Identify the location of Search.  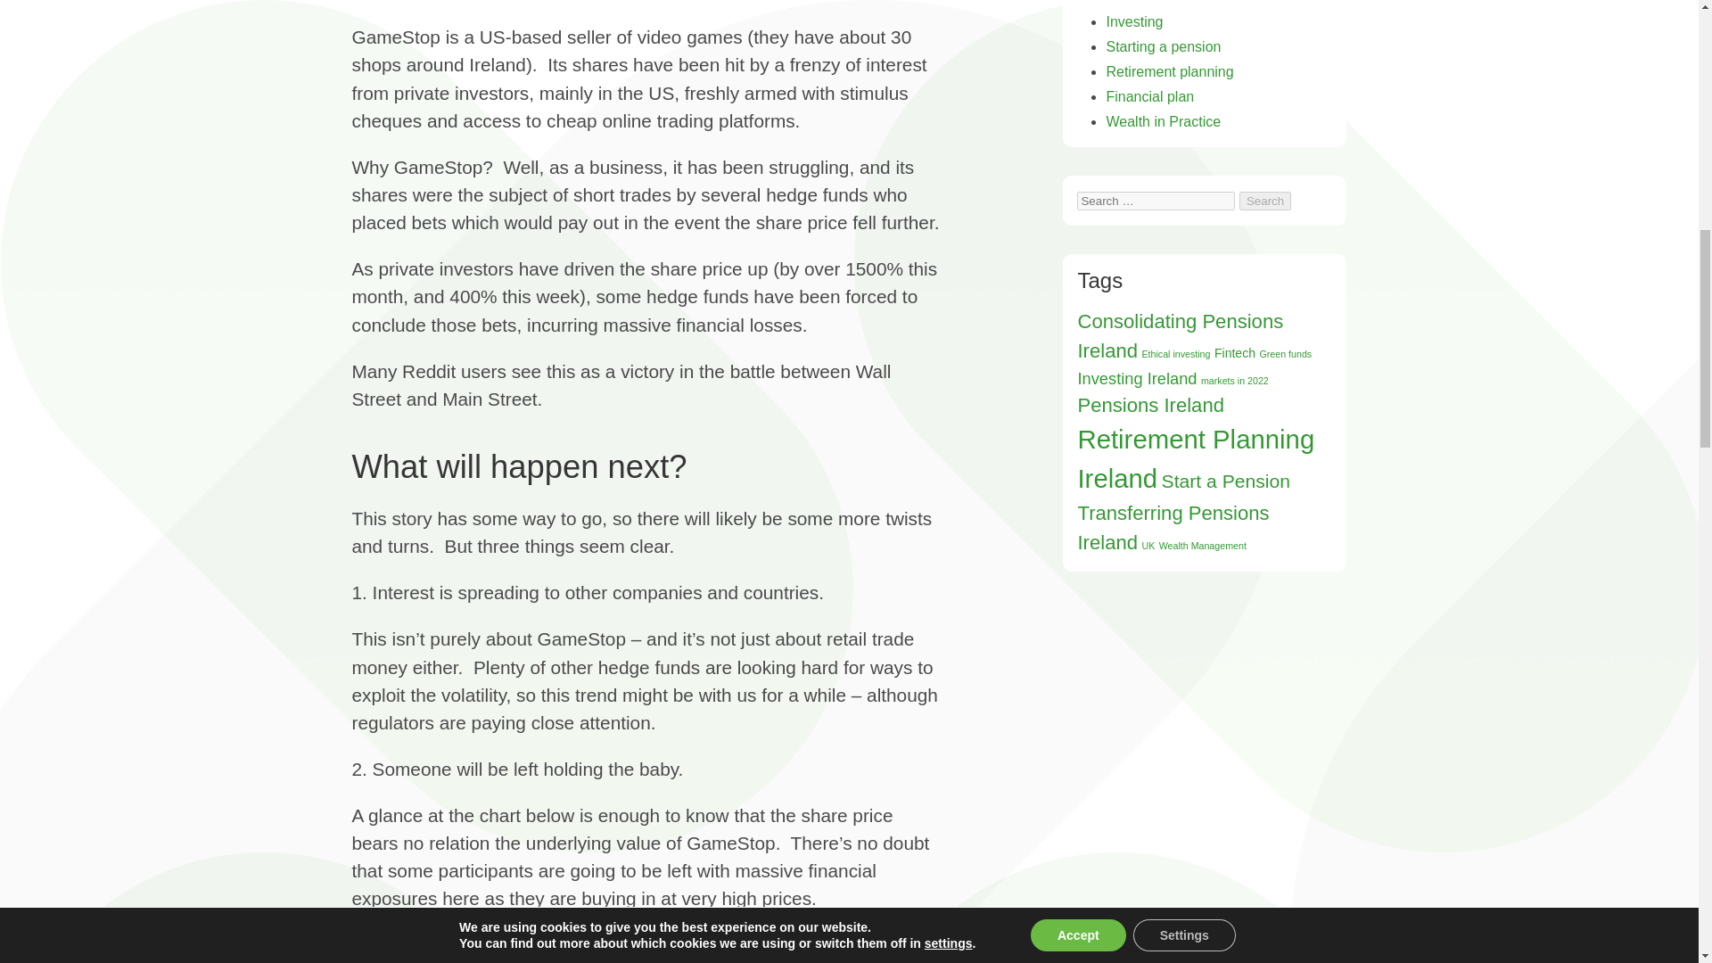
(1264, 201).